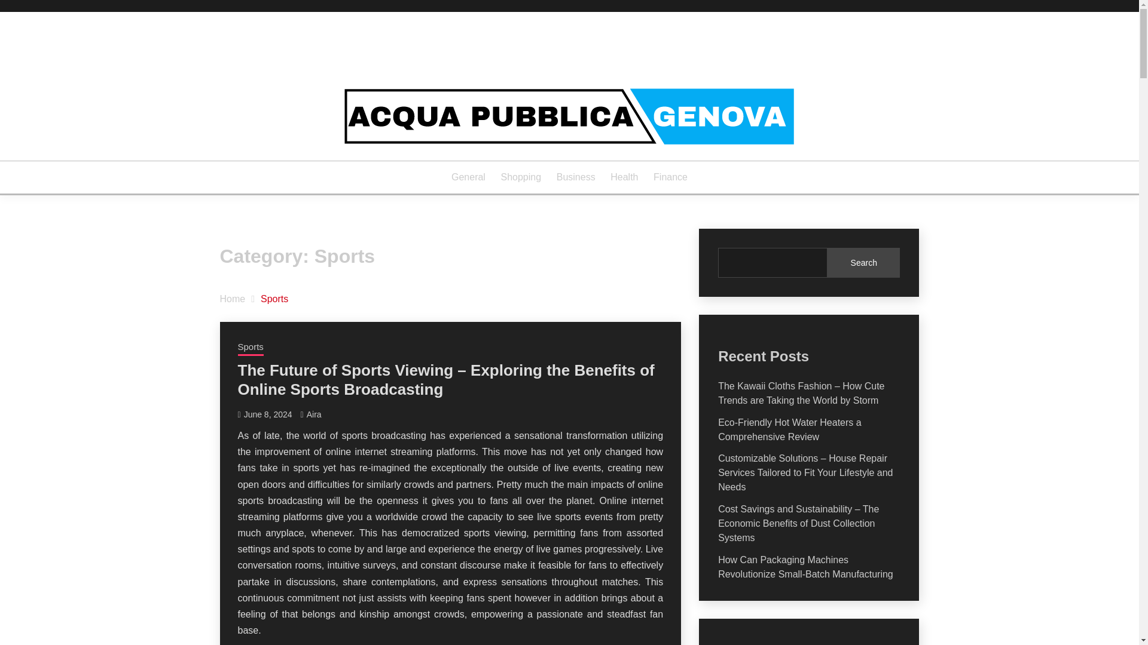 This screenshot has width=1148, height=645. What do you see at coordinates (576, 177) in the screenshot?
I see `Business` at bounding box center [576, 177].